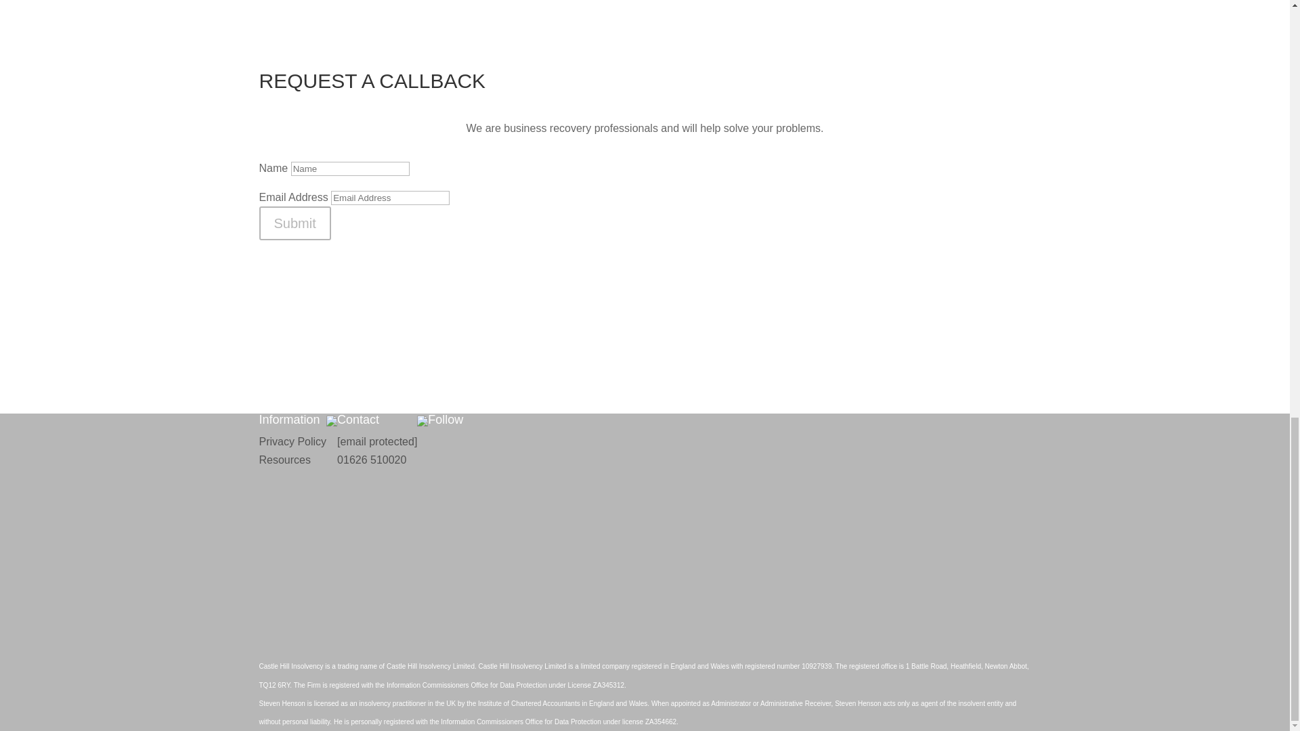 This screenshot has width=1300, height=731. Describe the element at coordinates (294, 223) in the screenshot. I see `Submit` at that location.